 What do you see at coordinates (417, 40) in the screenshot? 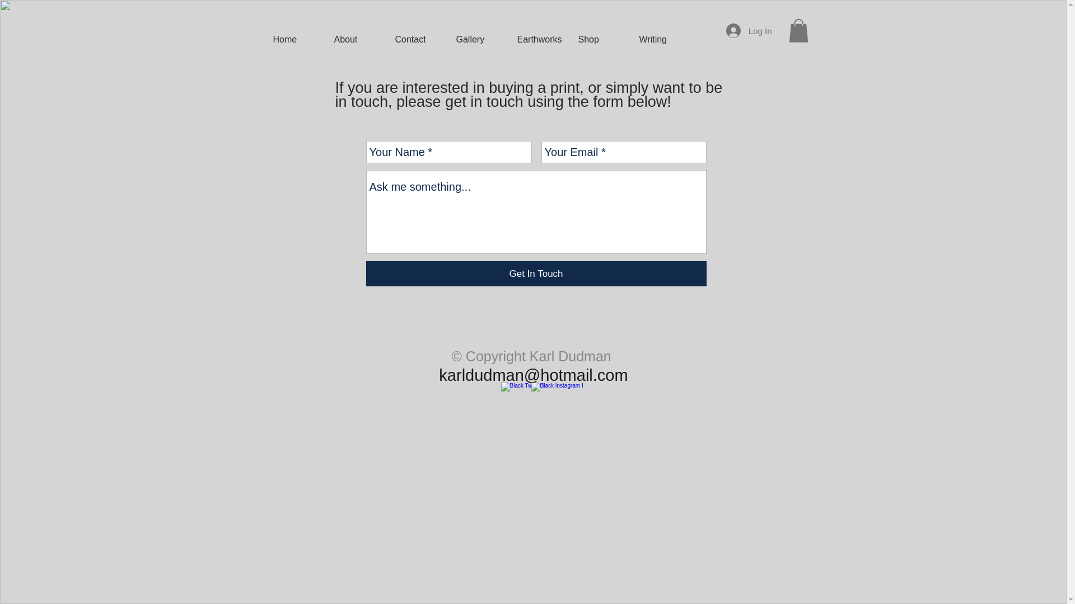
I see `Contact` at bounding box center [417, 40].